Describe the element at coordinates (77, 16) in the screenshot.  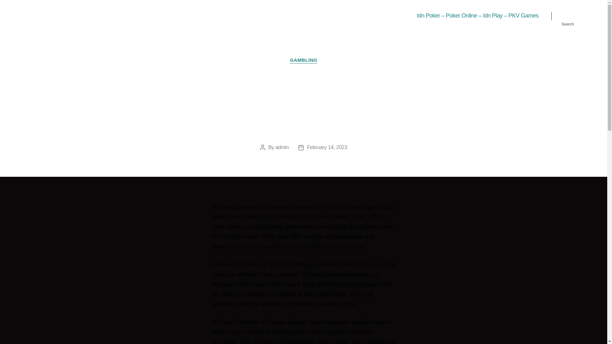
I see `novascotiavantours.com` at that location.